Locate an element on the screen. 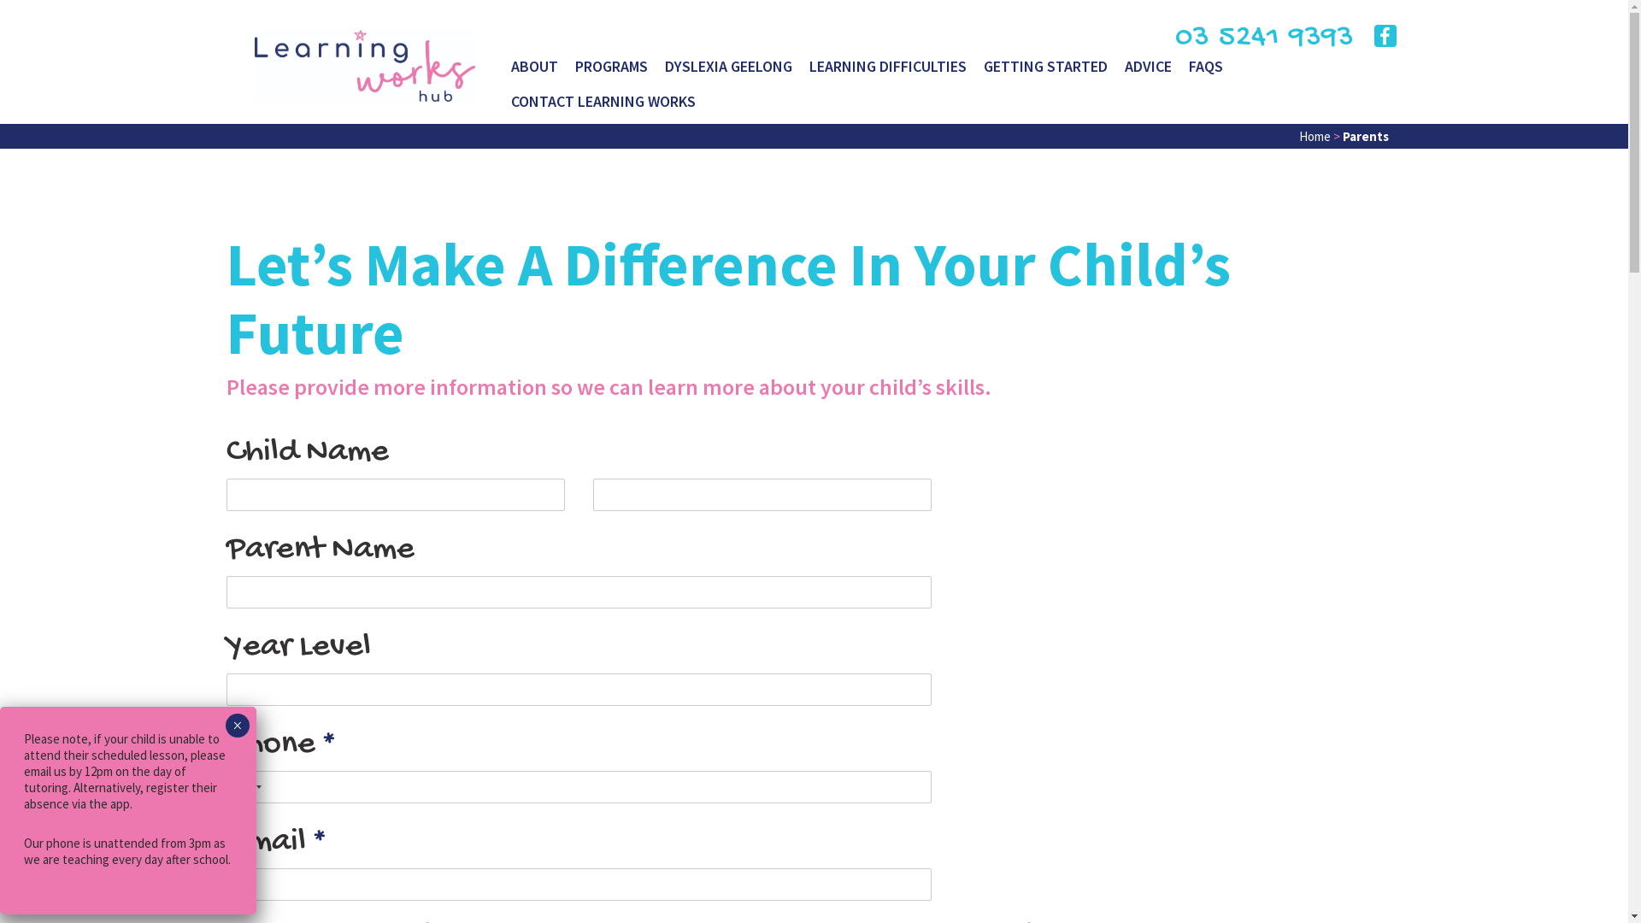 The image size is (1641, 923). FAQS is located at coordinates (1206, 72).